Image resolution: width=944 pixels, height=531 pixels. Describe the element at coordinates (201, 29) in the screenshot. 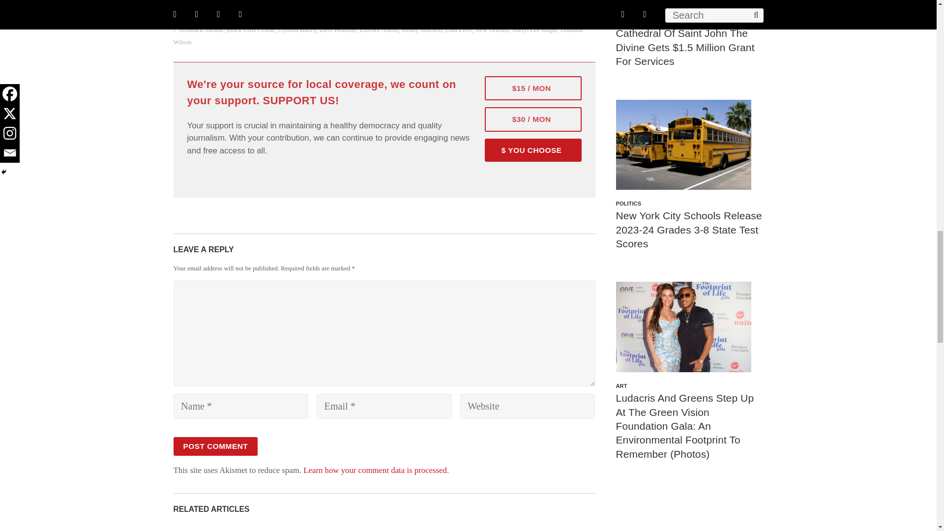

I see `365Black Awards` at that location.